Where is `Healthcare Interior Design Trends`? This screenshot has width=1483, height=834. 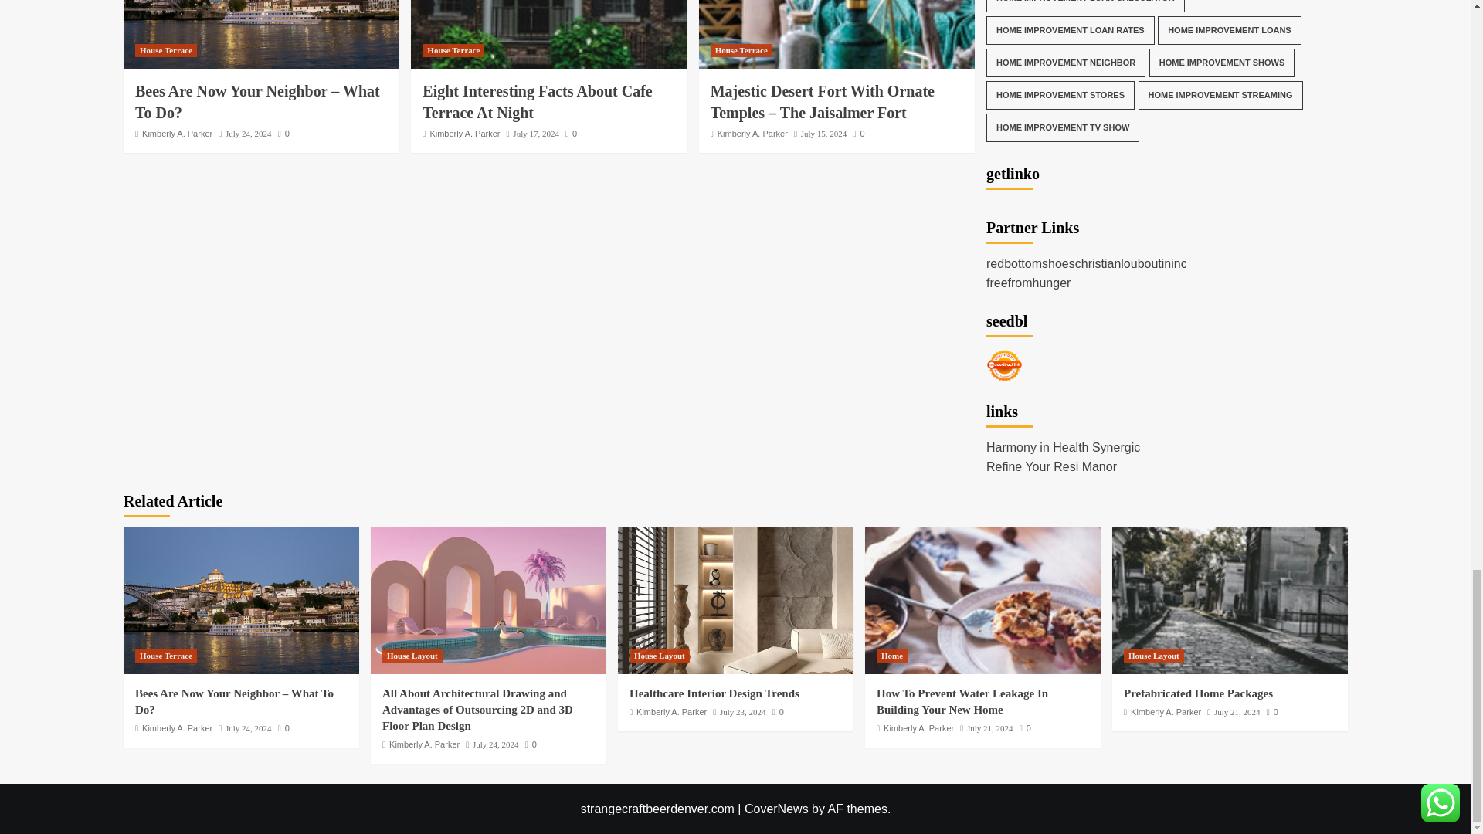 Healthcare Interior Design Trends is located at coordinates (735, 600).